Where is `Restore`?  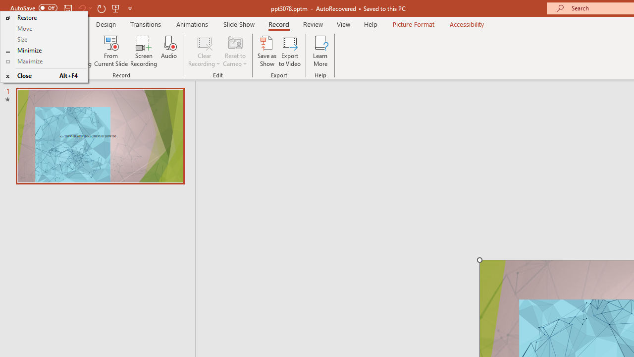 Restore is located at coordinates (44, 18).